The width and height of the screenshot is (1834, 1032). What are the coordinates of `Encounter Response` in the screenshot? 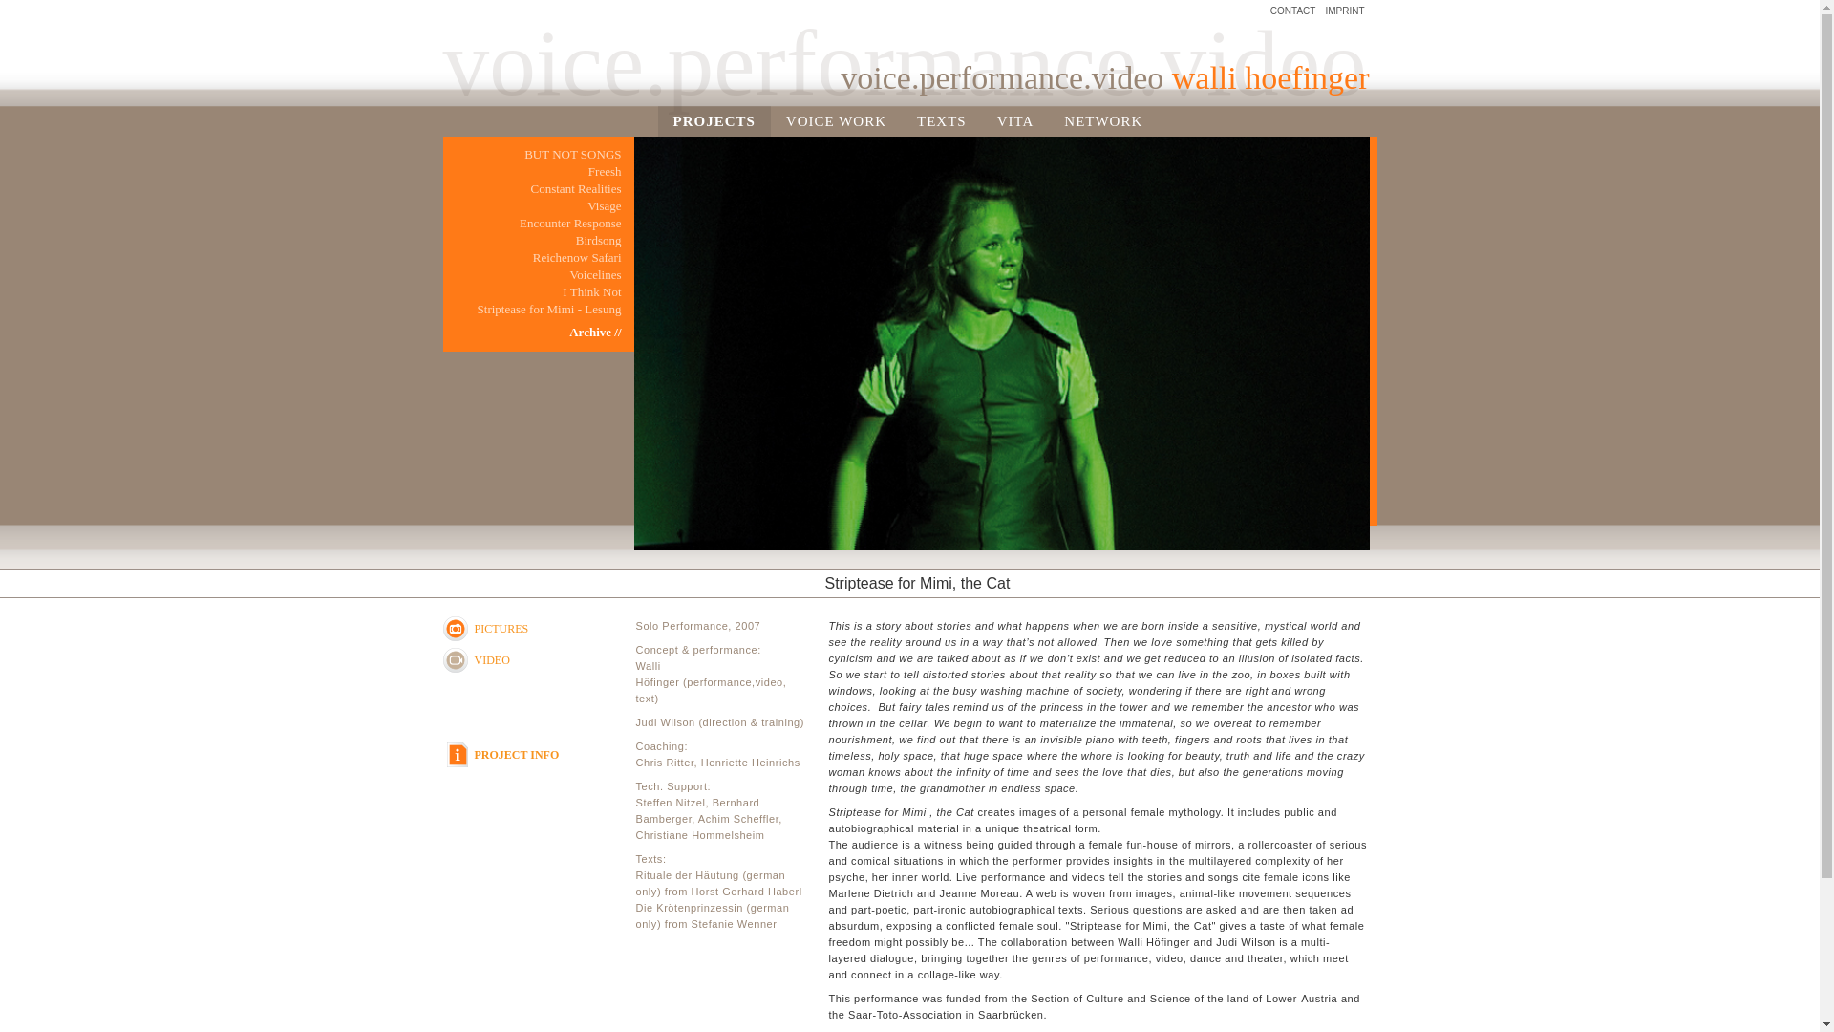 It's located at (532, 224).